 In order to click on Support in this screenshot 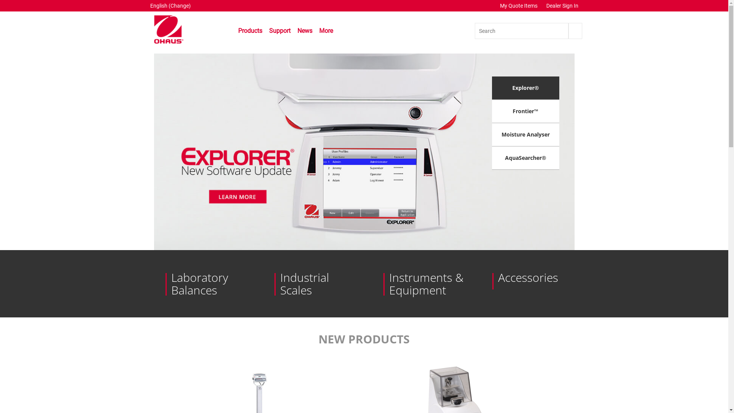, I will do `click(280, 31)`.